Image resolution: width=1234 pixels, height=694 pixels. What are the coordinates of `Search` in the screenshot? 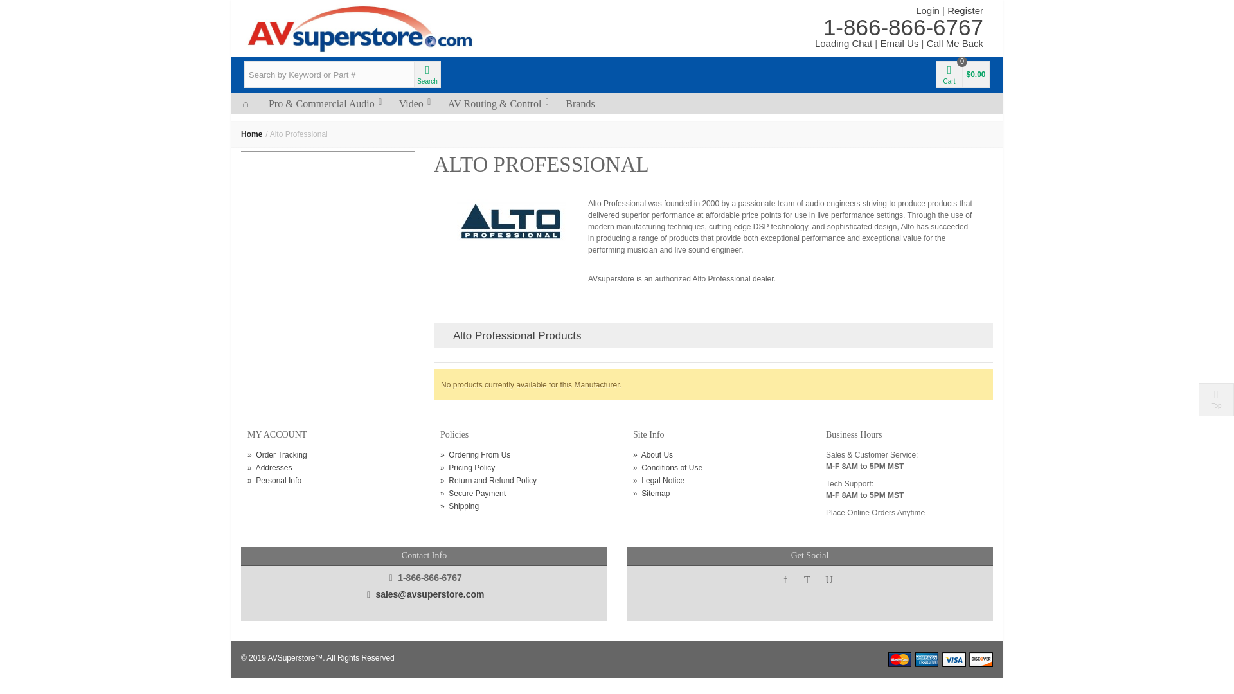 It's located at (427, 75).